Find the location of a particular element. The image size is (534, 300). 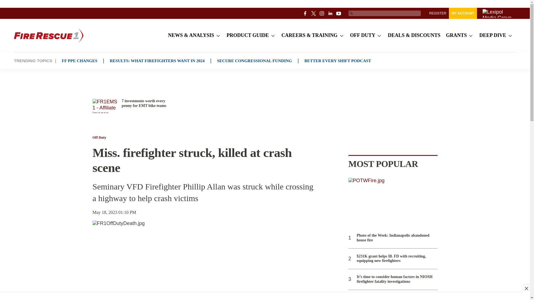

facebook is located at coordinates (305, 13).